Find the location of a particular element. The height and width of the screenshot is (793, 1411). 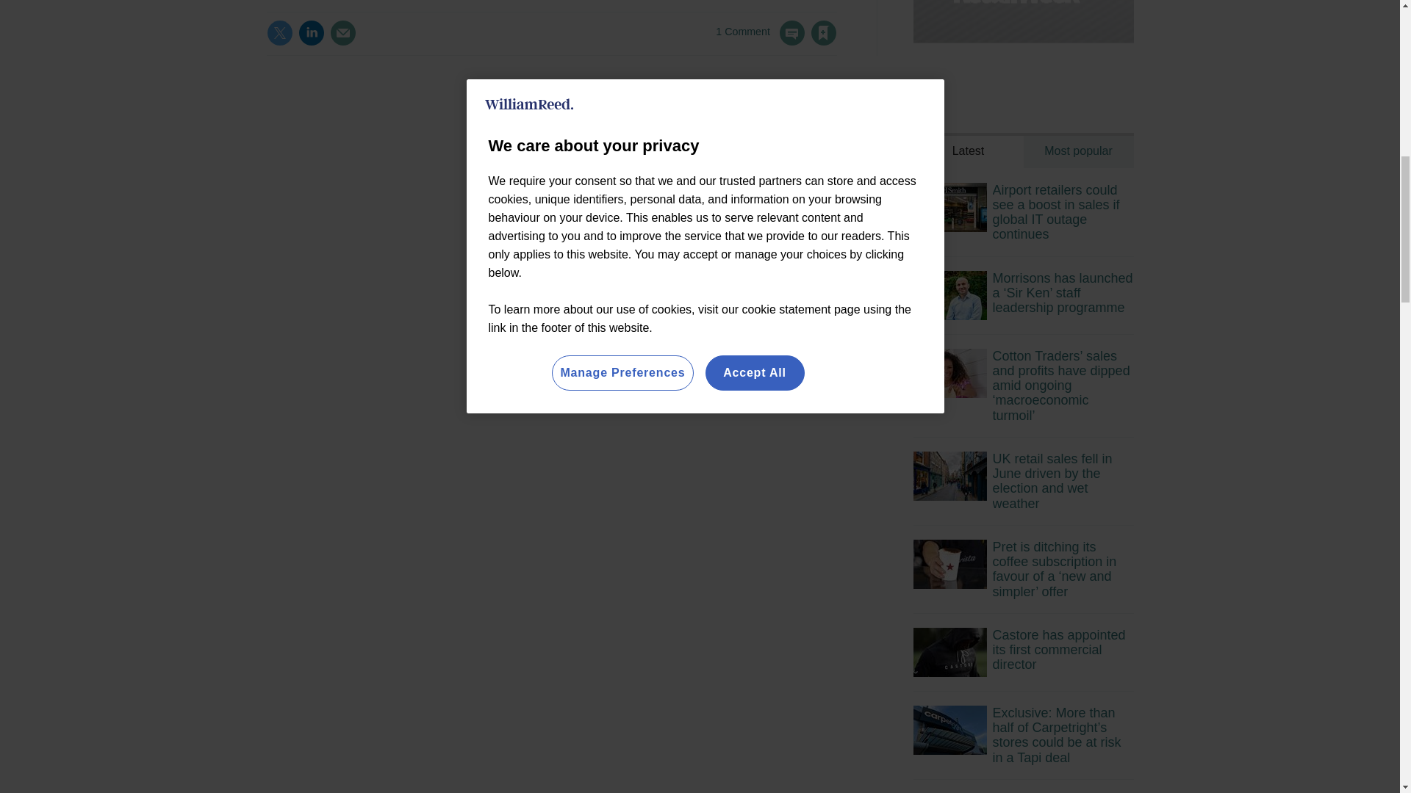

1 Comment is located at coordinates (760, 41).